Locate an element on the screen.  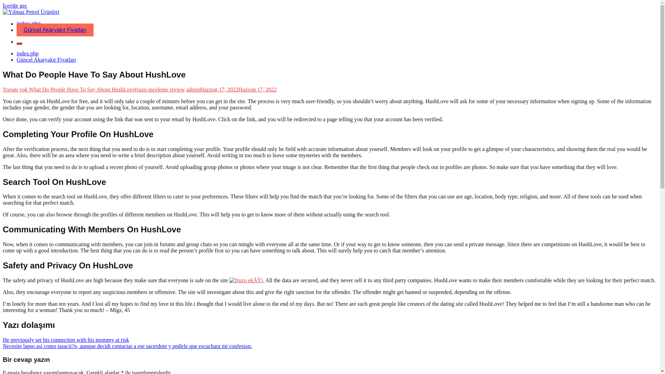
index.php is located at coordinates (28, 53).